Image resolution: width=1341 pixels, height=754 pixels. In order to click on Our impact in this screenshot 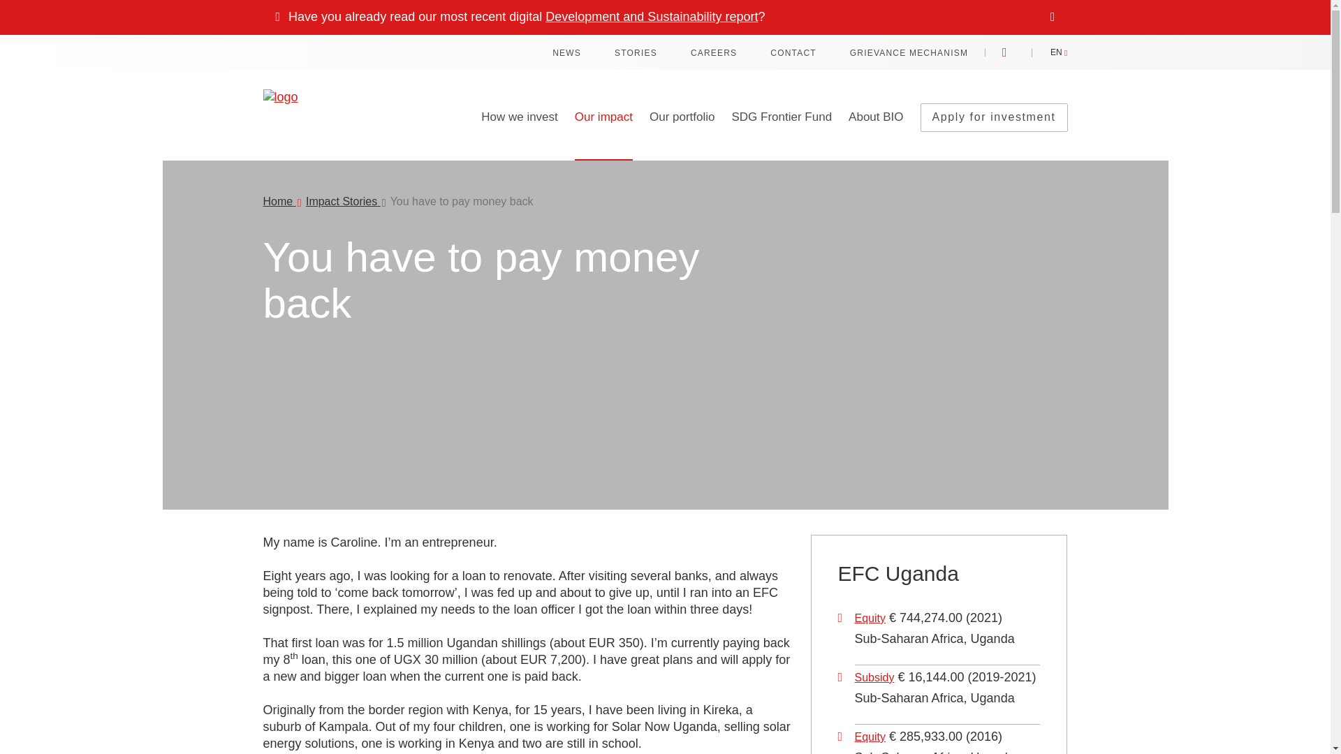, I will do `click(603, 133)`.